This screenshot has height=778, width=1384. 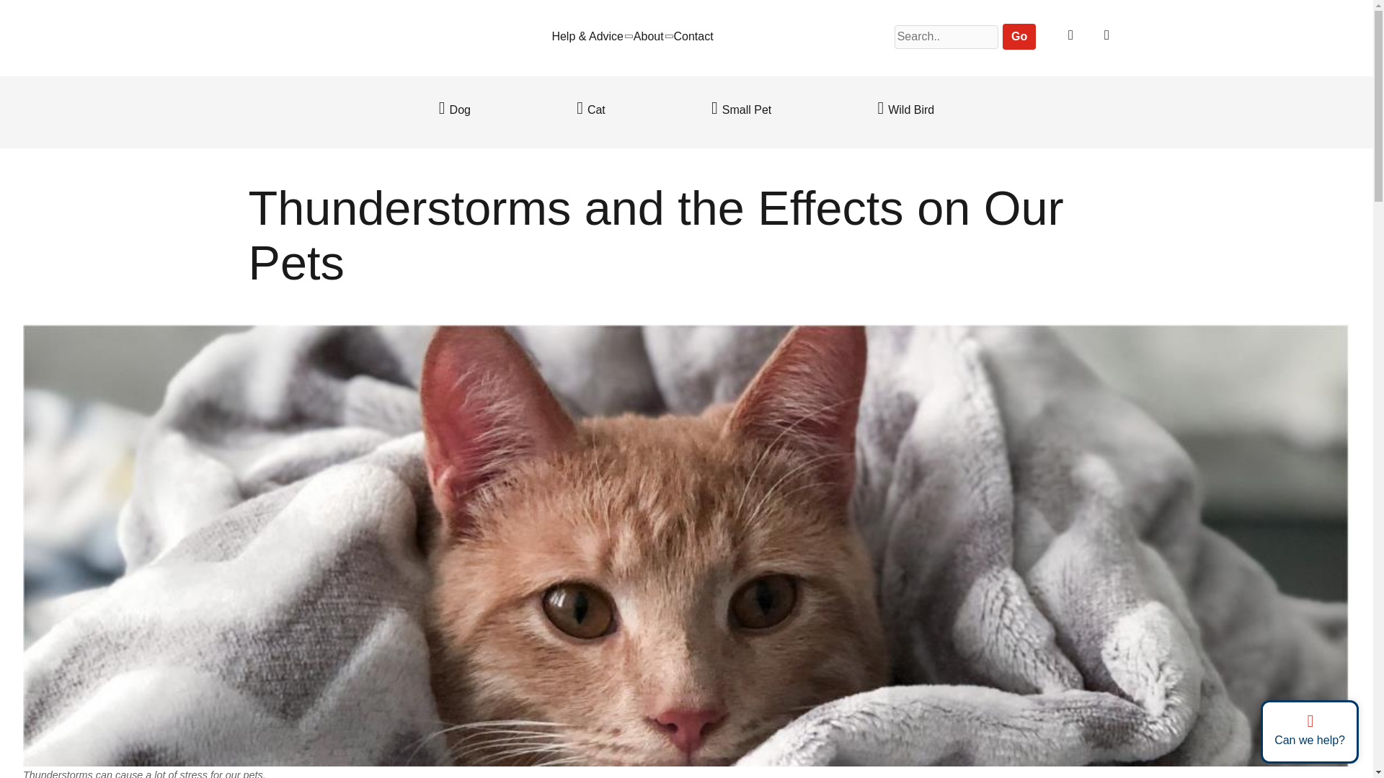 What do you see at coordinates (905, 109) in the screenshot?
I see `Wild Bird` at bounding box center [905, 109].